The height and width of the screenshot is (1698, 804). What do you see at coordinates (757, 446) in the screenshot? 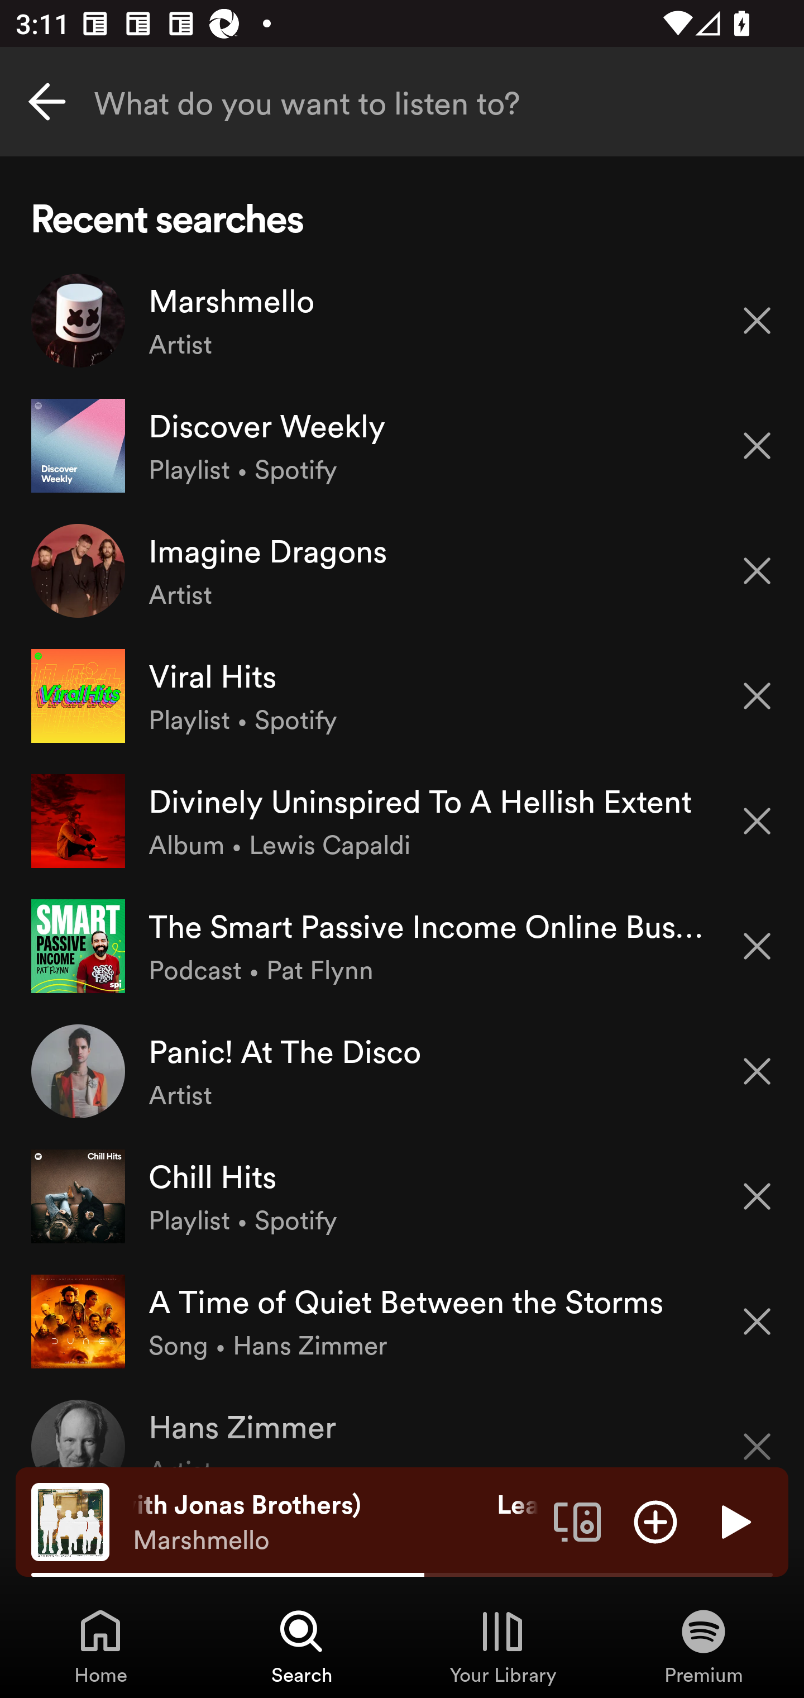
I see `Remove` at bounding box center [757, 446].